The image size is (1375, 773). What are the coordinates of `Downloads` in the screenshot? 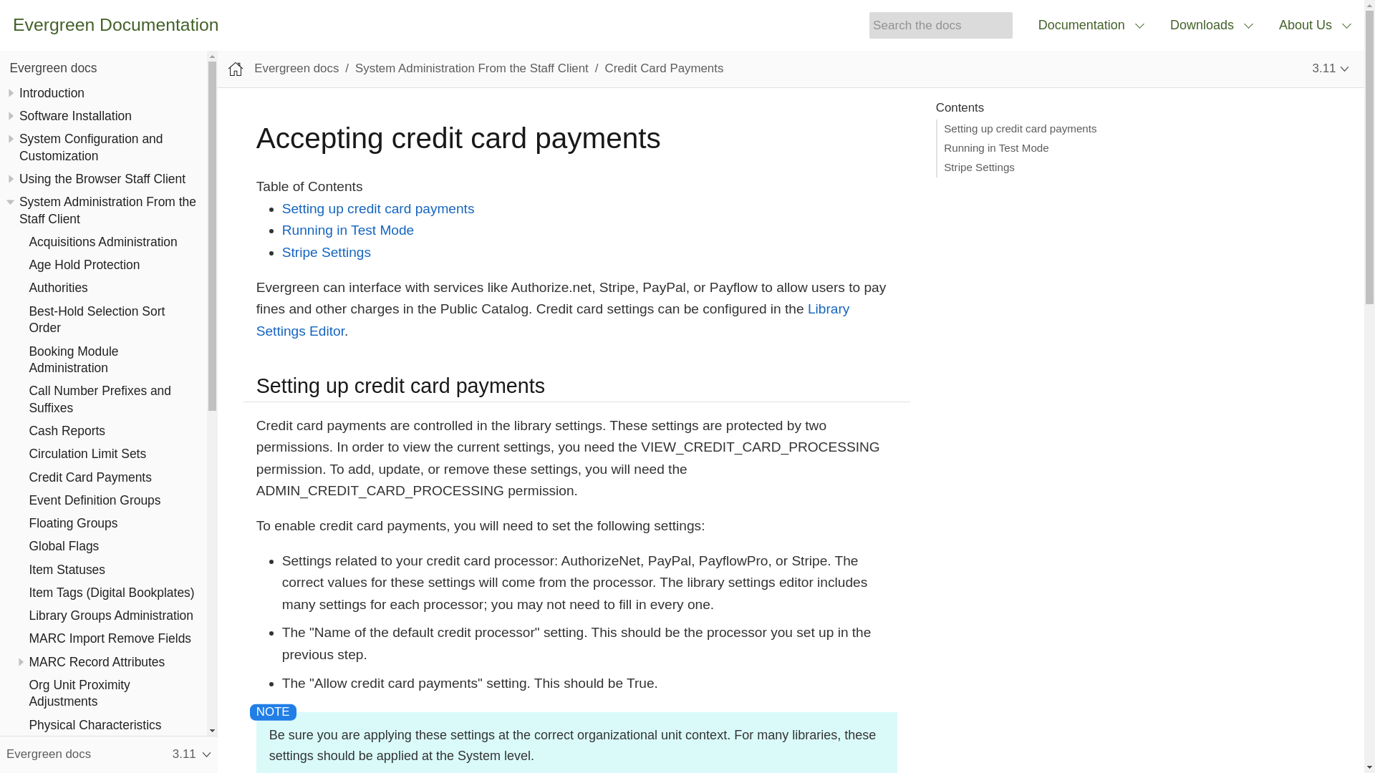 It's located at (1212, 26).